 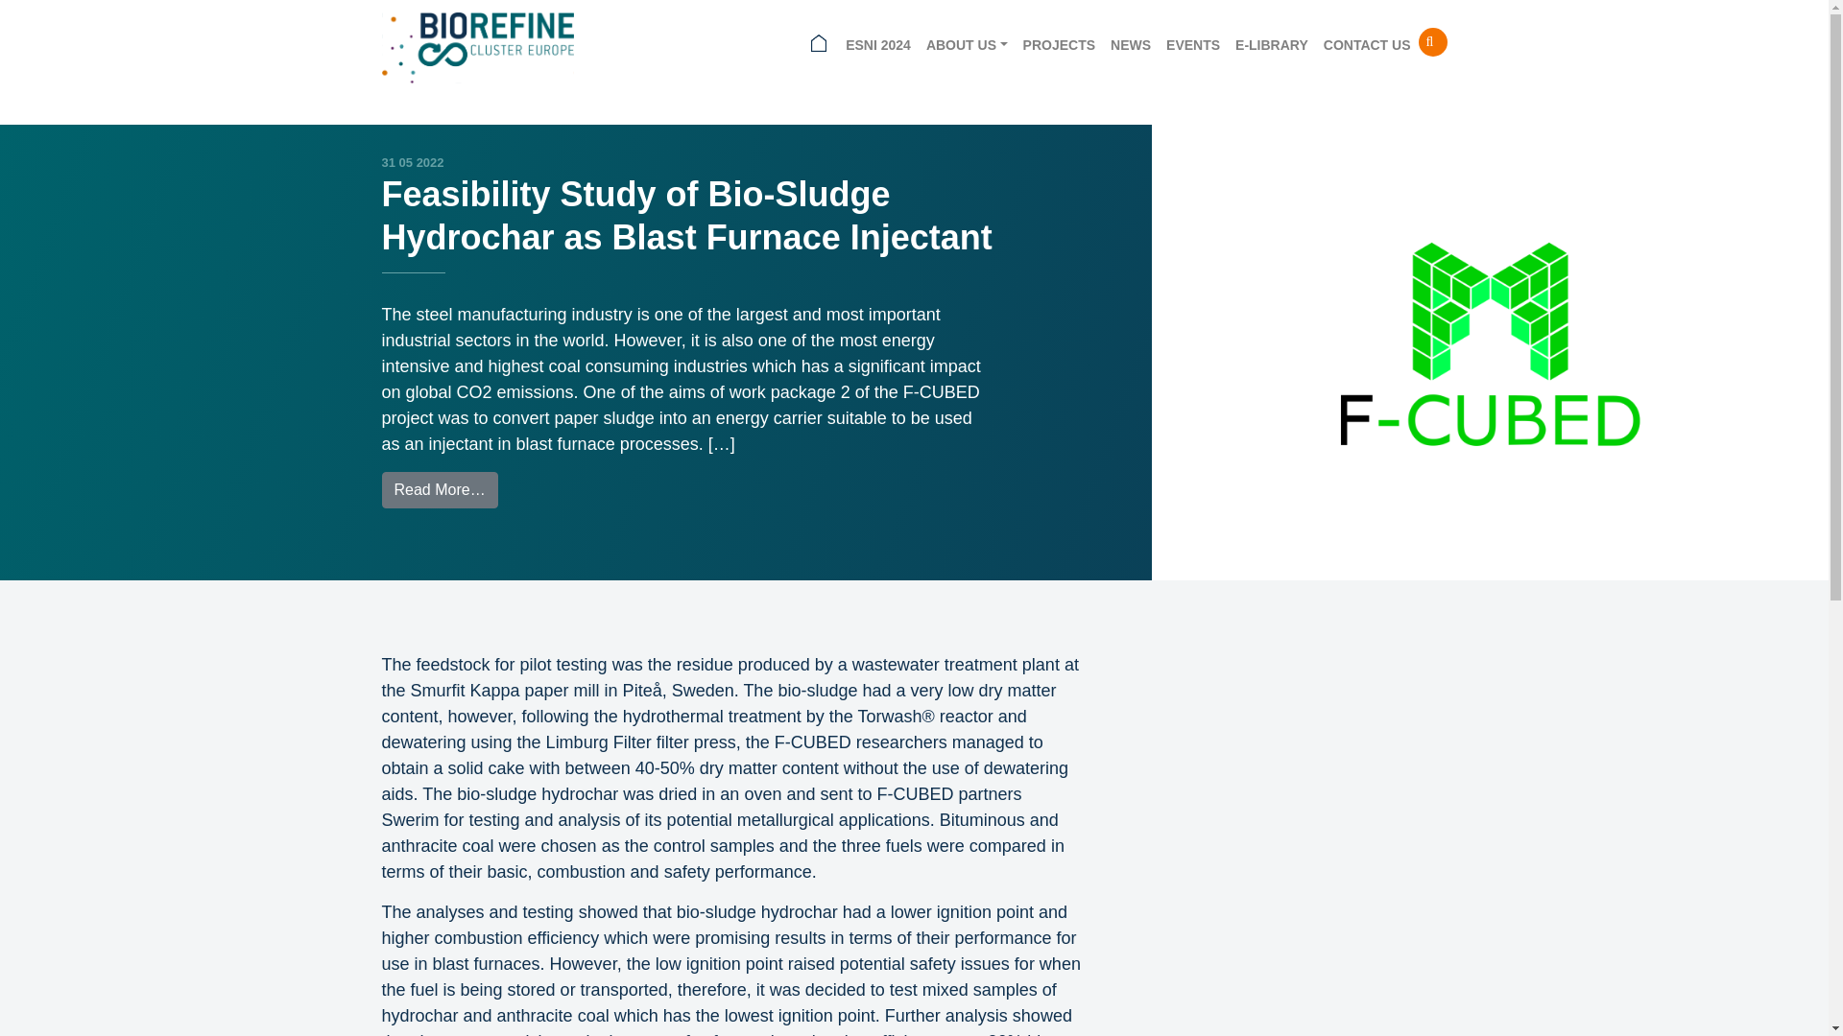 What do you see at coordinates (1271, 45) in the screenshot?
I see `E-library` at bounding box center [1271, 45].